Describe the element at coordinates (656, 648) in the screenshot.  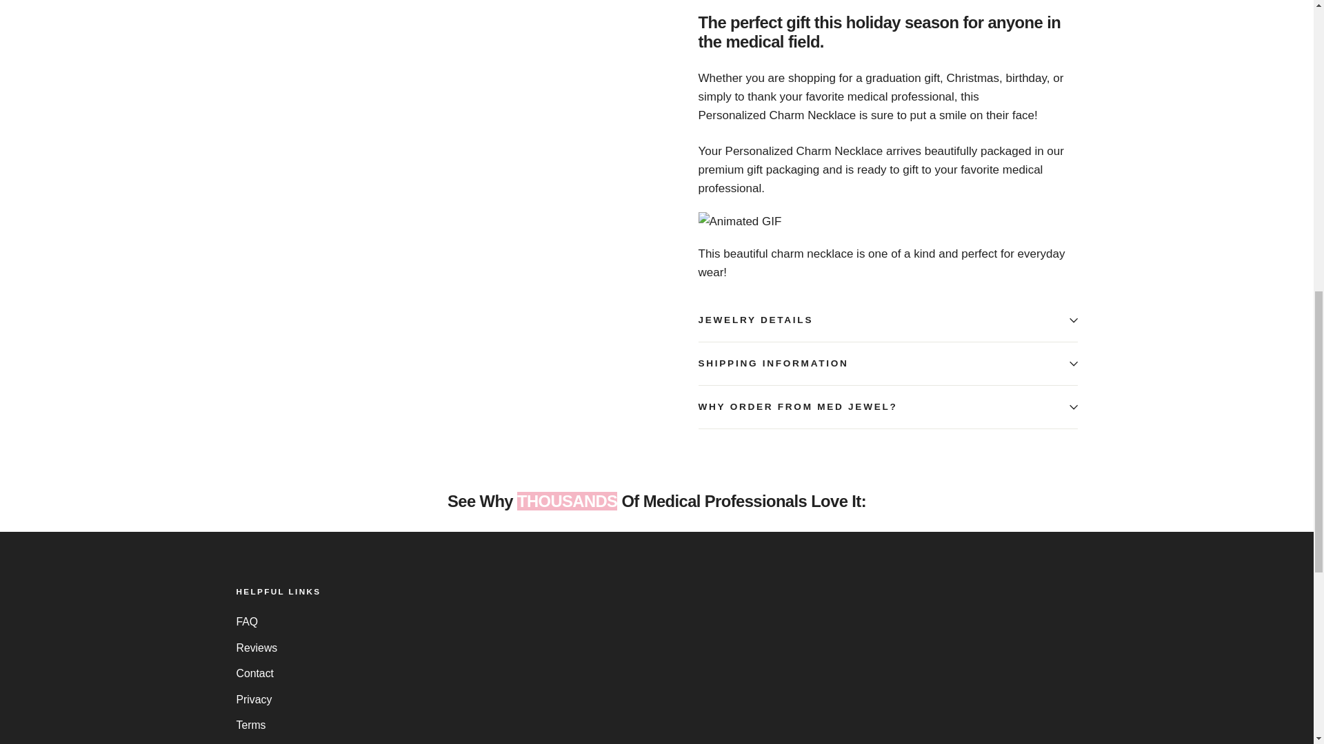
I see `Reviews` at that location.